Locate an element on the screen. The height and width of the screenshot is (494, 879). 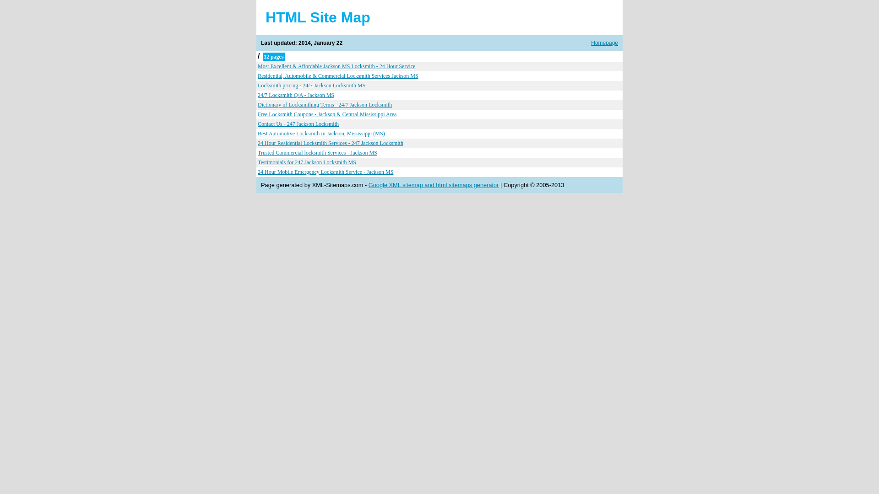
Contact Us - 247 Jackson Locksmith is located at coordinates (298, 124).